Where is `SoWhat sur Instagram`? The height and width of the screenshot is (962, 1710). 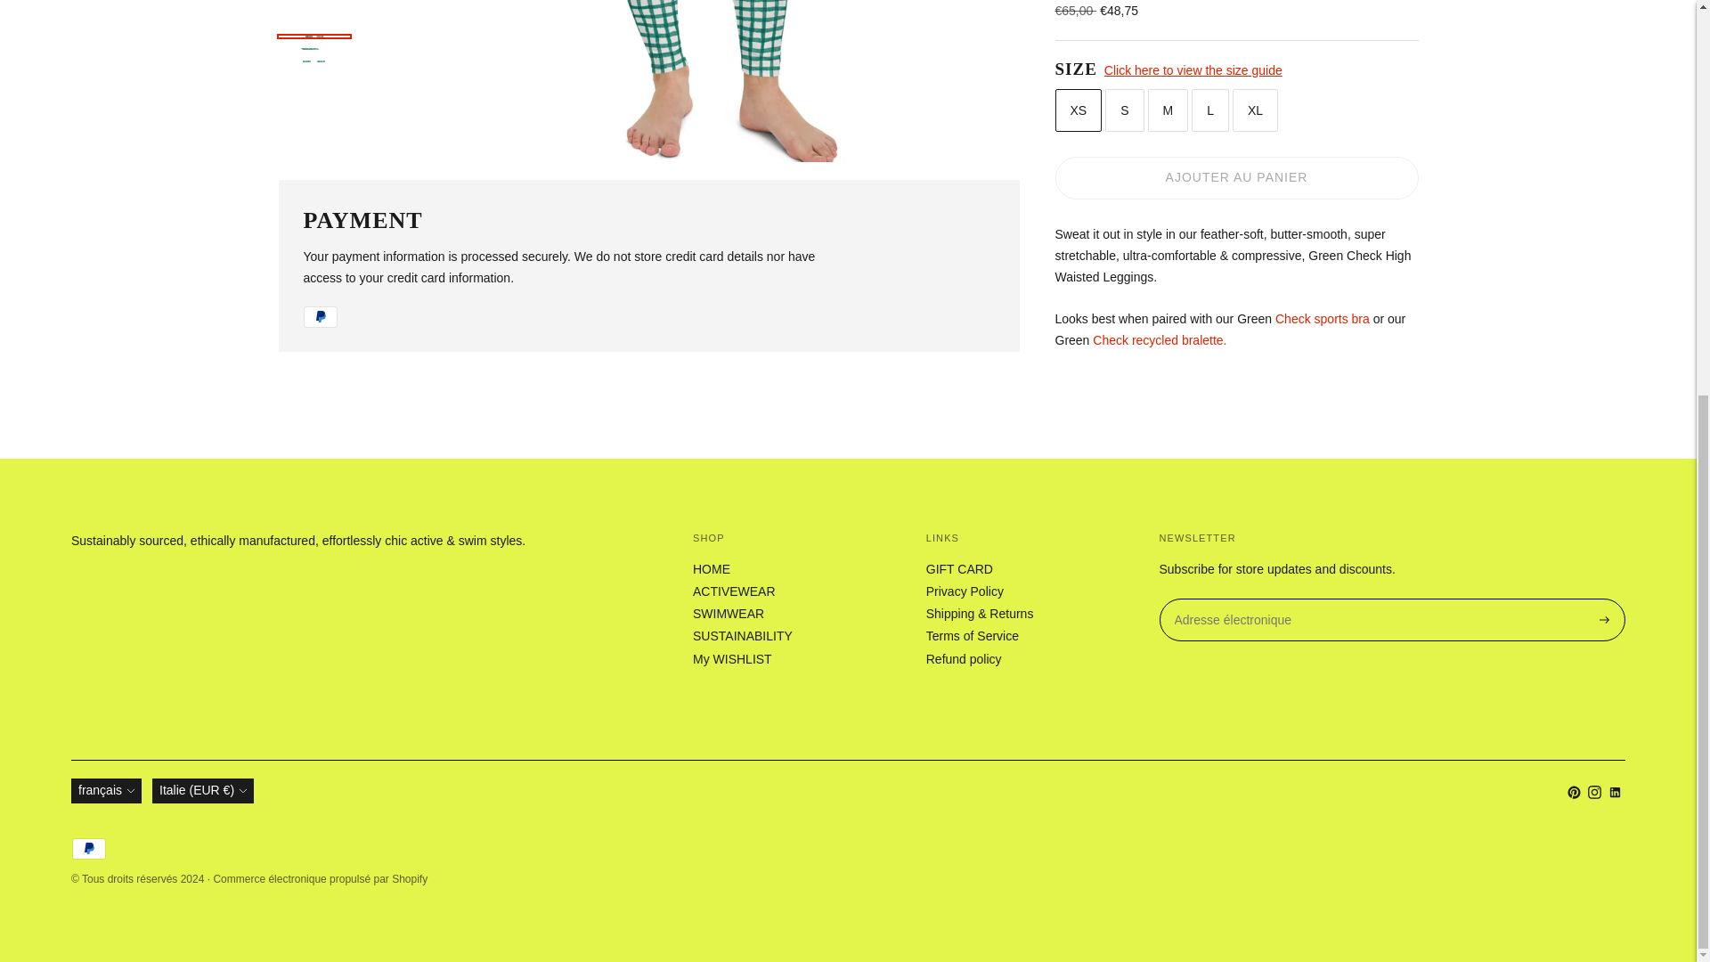 SoWhat sur Instagram is located at coordinates (1594, 795).